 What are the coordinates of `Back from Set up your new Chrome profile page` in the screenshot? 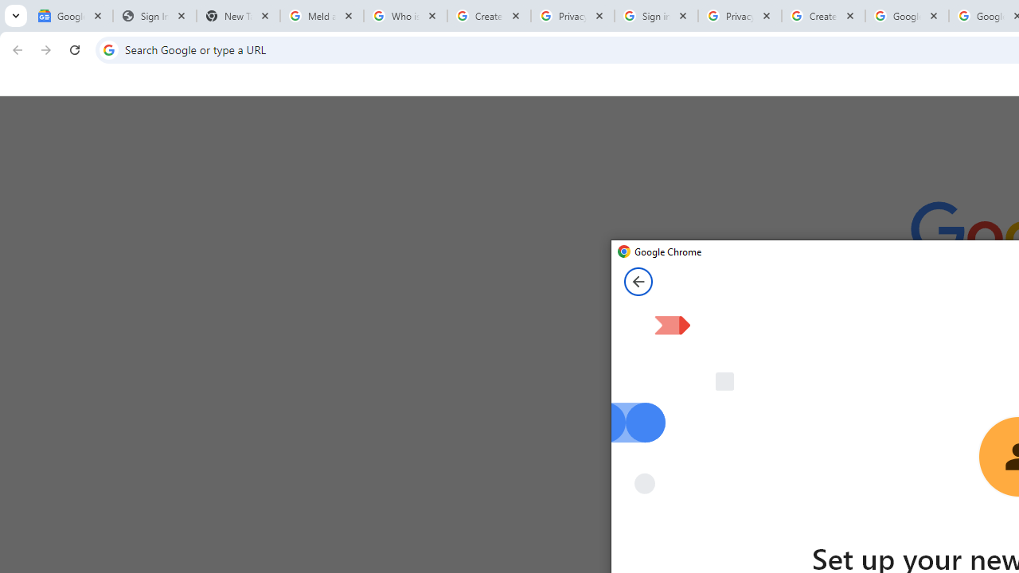 It's located at (638, 282).